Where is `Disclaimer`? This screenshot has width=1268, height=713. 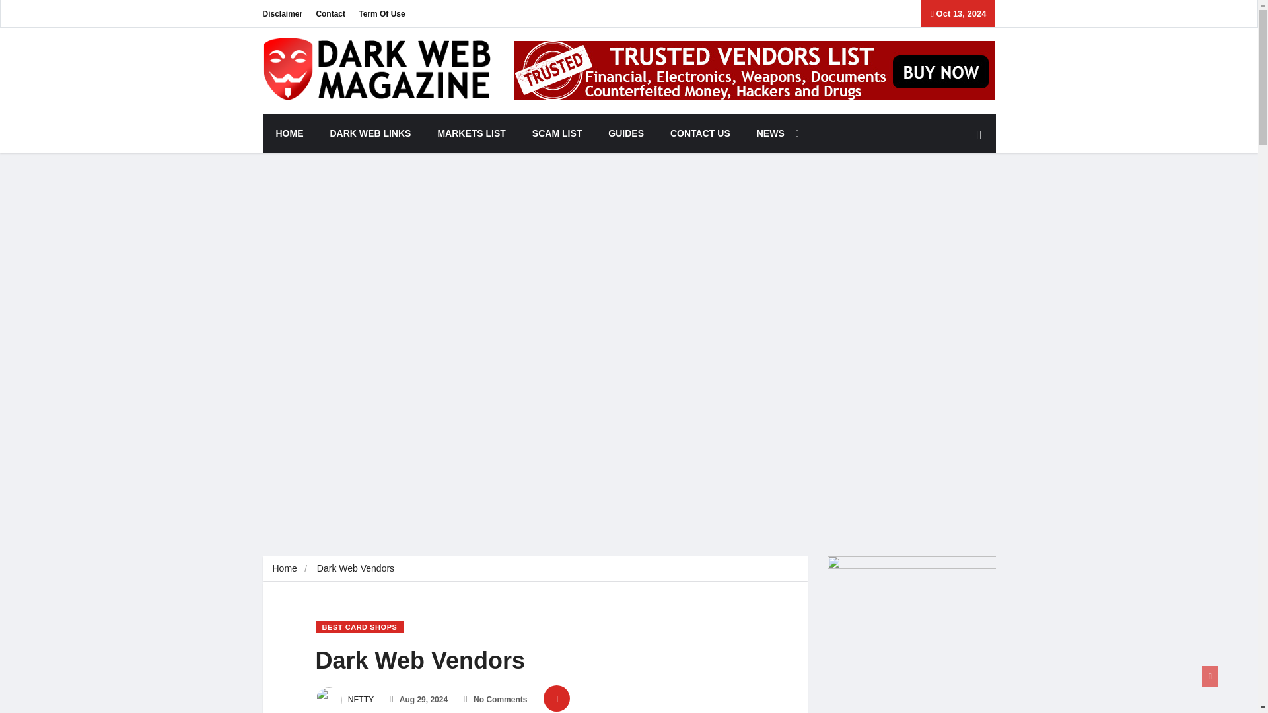 Disclaimer is located at coordinates (283, 13).